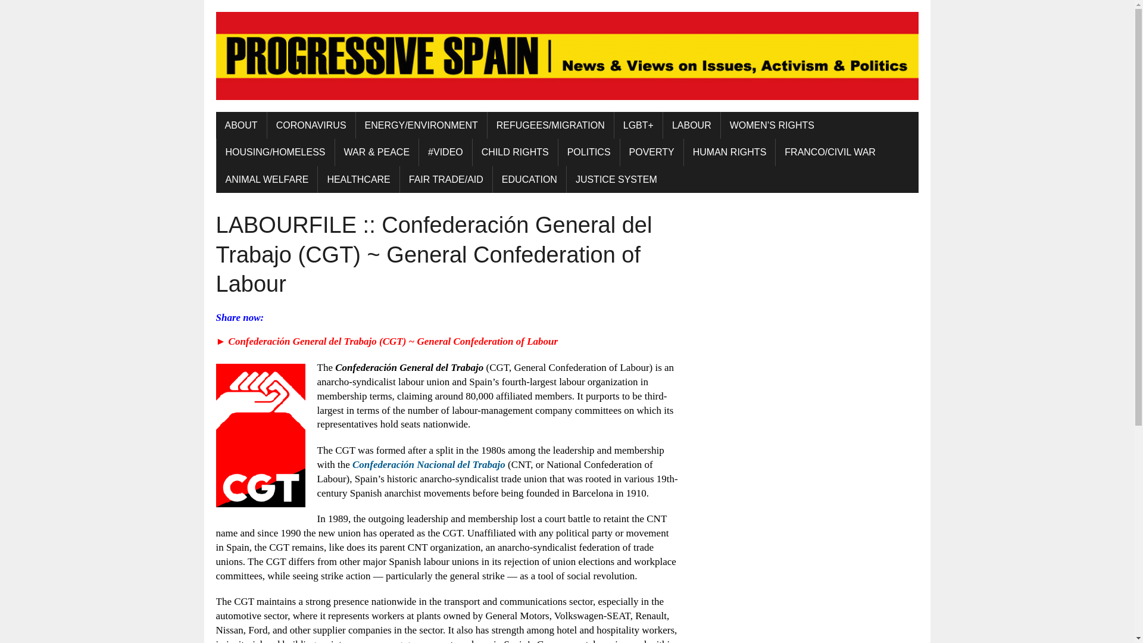 The width and height of the screenshot is (1143, 643). What do you see at coordinates (730, 152) in the screenshot?
I see `HUMAN RIGHTS` at bounding box center [730, 152].